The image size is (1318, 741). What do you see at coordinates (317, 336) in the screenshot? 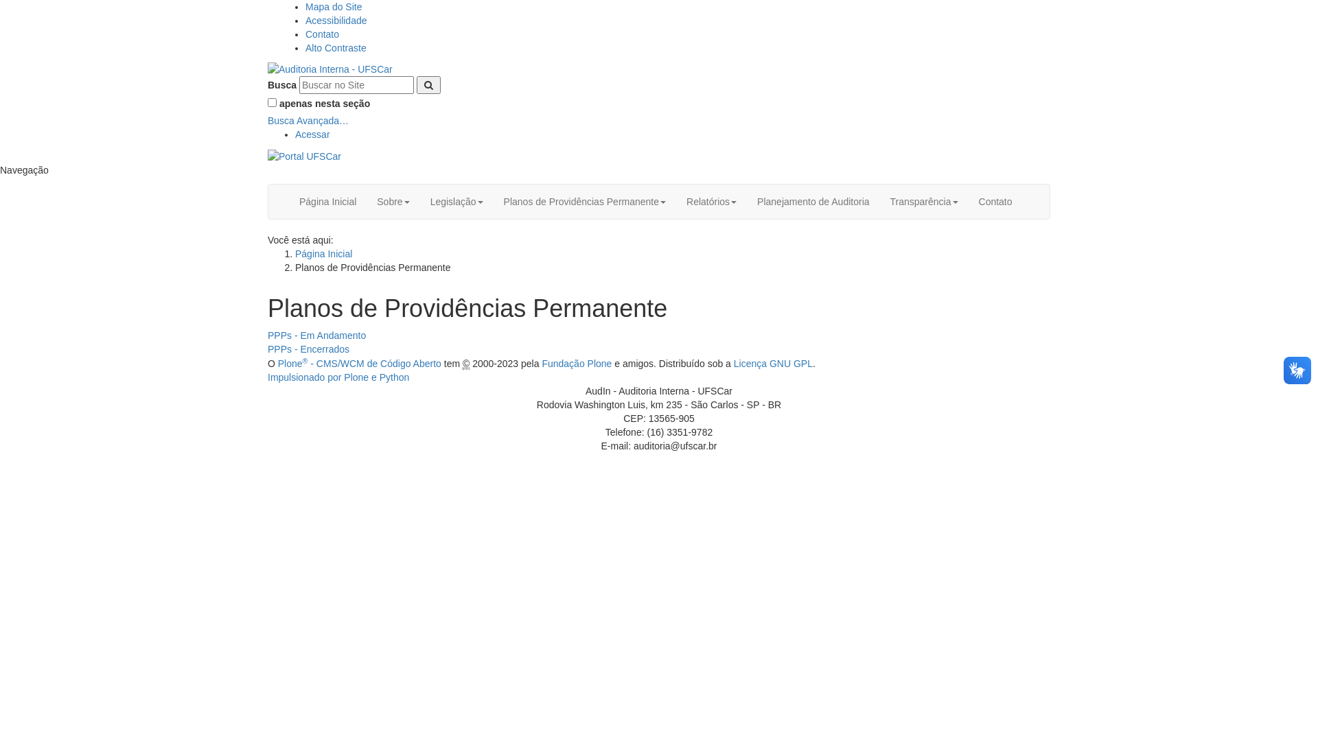
I see `PPPs - Em Andamento` at bounding box center [317, 336].